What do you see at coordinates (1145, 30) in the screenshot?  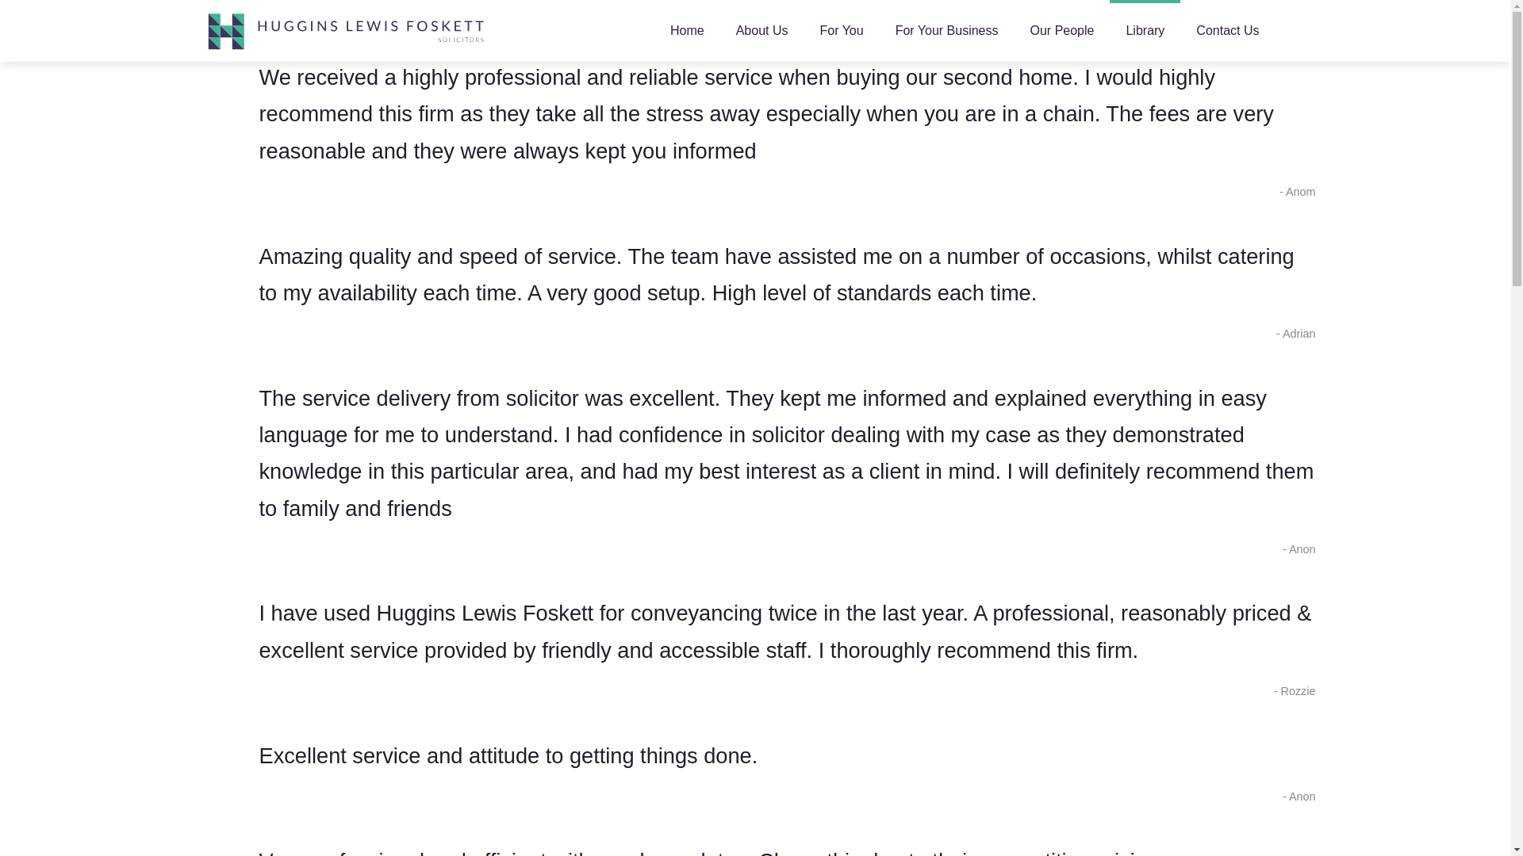 I see `Library` at bounding box center [1145, 30].